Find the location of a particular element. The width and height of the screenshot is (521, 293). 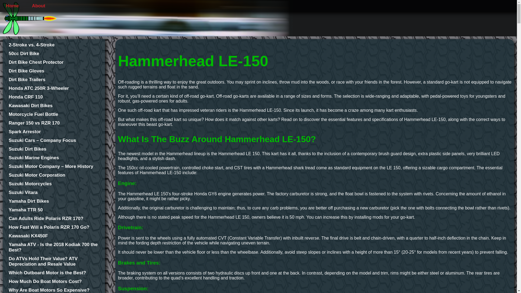

Do ATVs Hold Their Value? ATV Depreciation and Resale Value is located at coordinates (54, 261).